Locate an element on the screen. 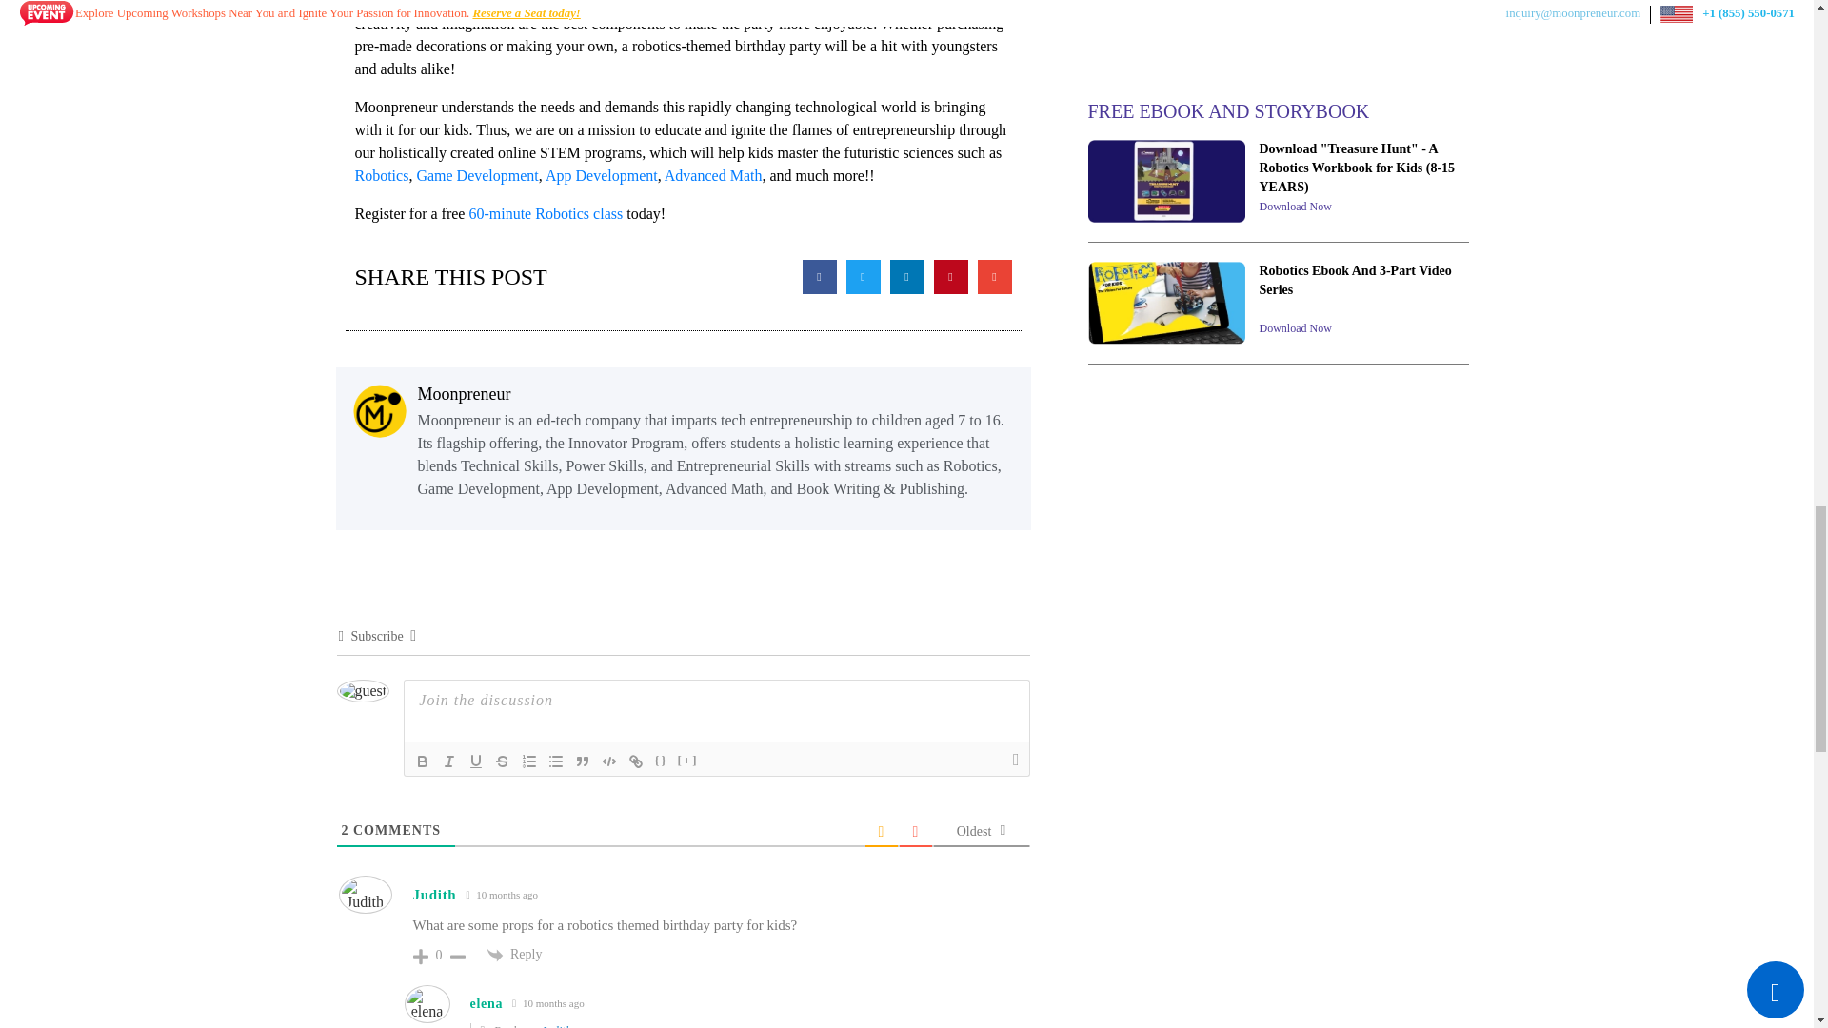 This screenshot has height=1028, width=1828. Code Block is located at coordinates (609, 761).